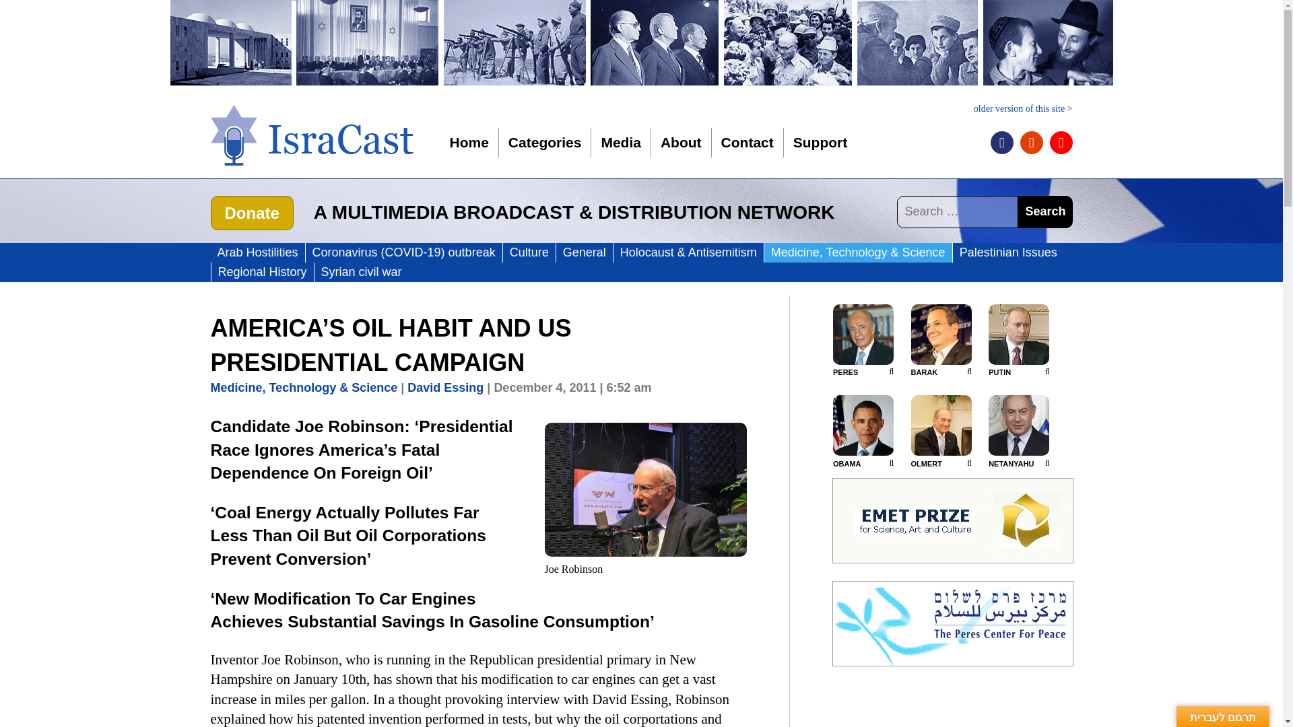 Image resolution: width=1293 pixels, height=727 pixels. What do you see at coordinates (1009, 252) in the screenshot?
I see `Palestinian Issues` at bounding box center [1009, 252].